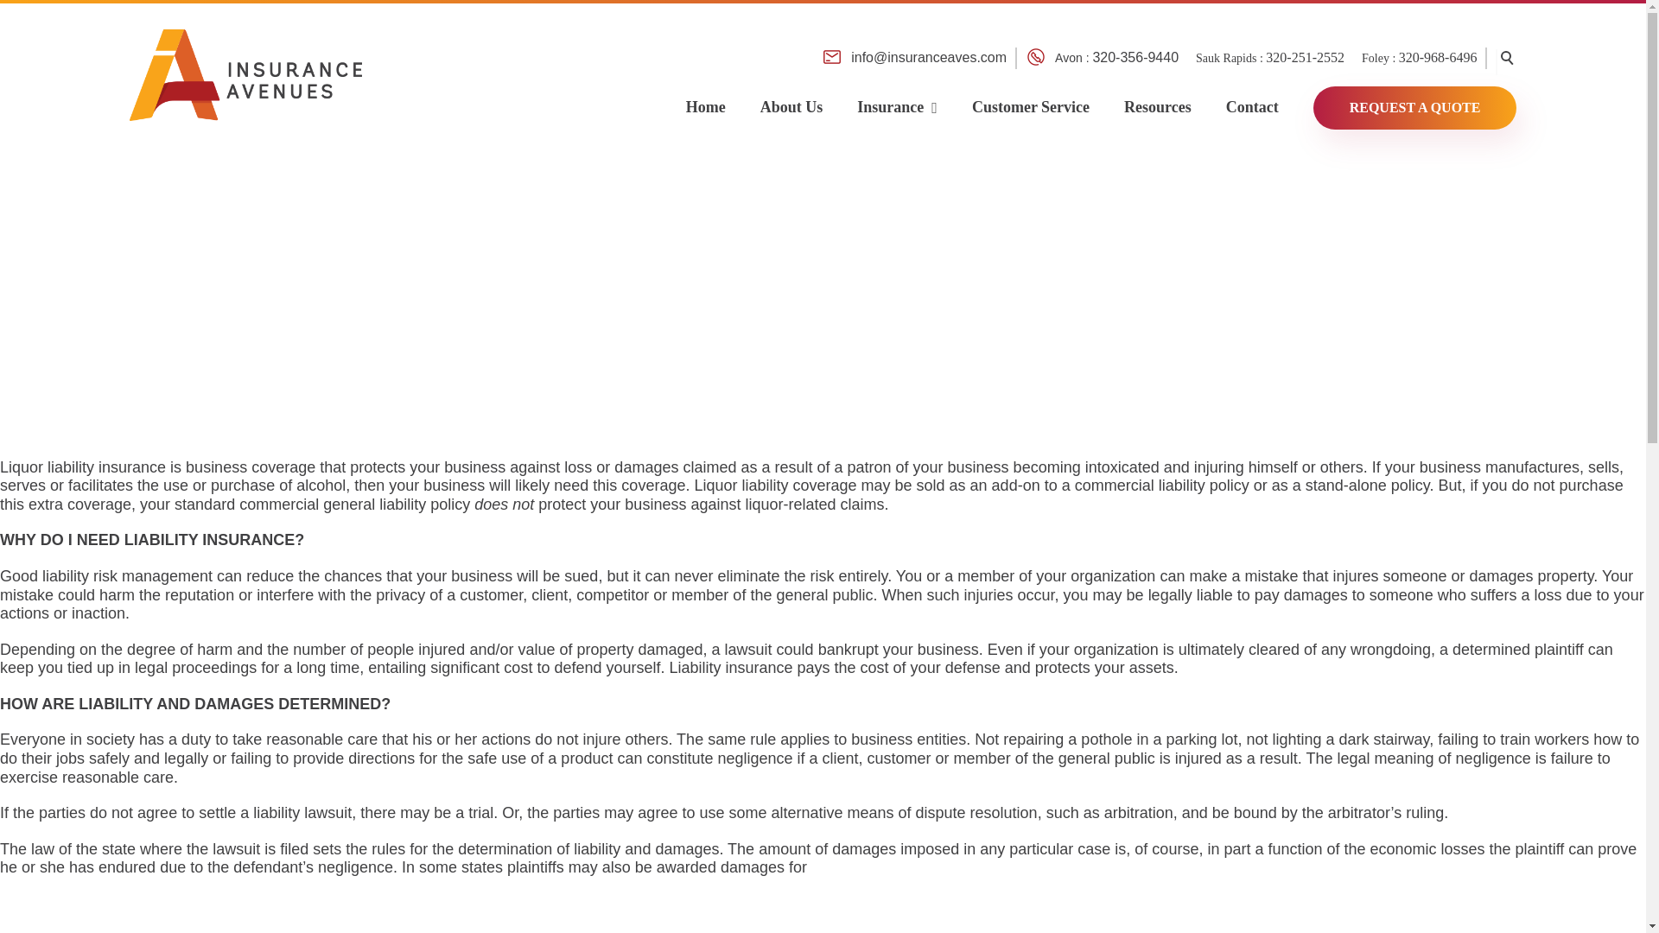  I want to click on About Us, so click(791, 98).